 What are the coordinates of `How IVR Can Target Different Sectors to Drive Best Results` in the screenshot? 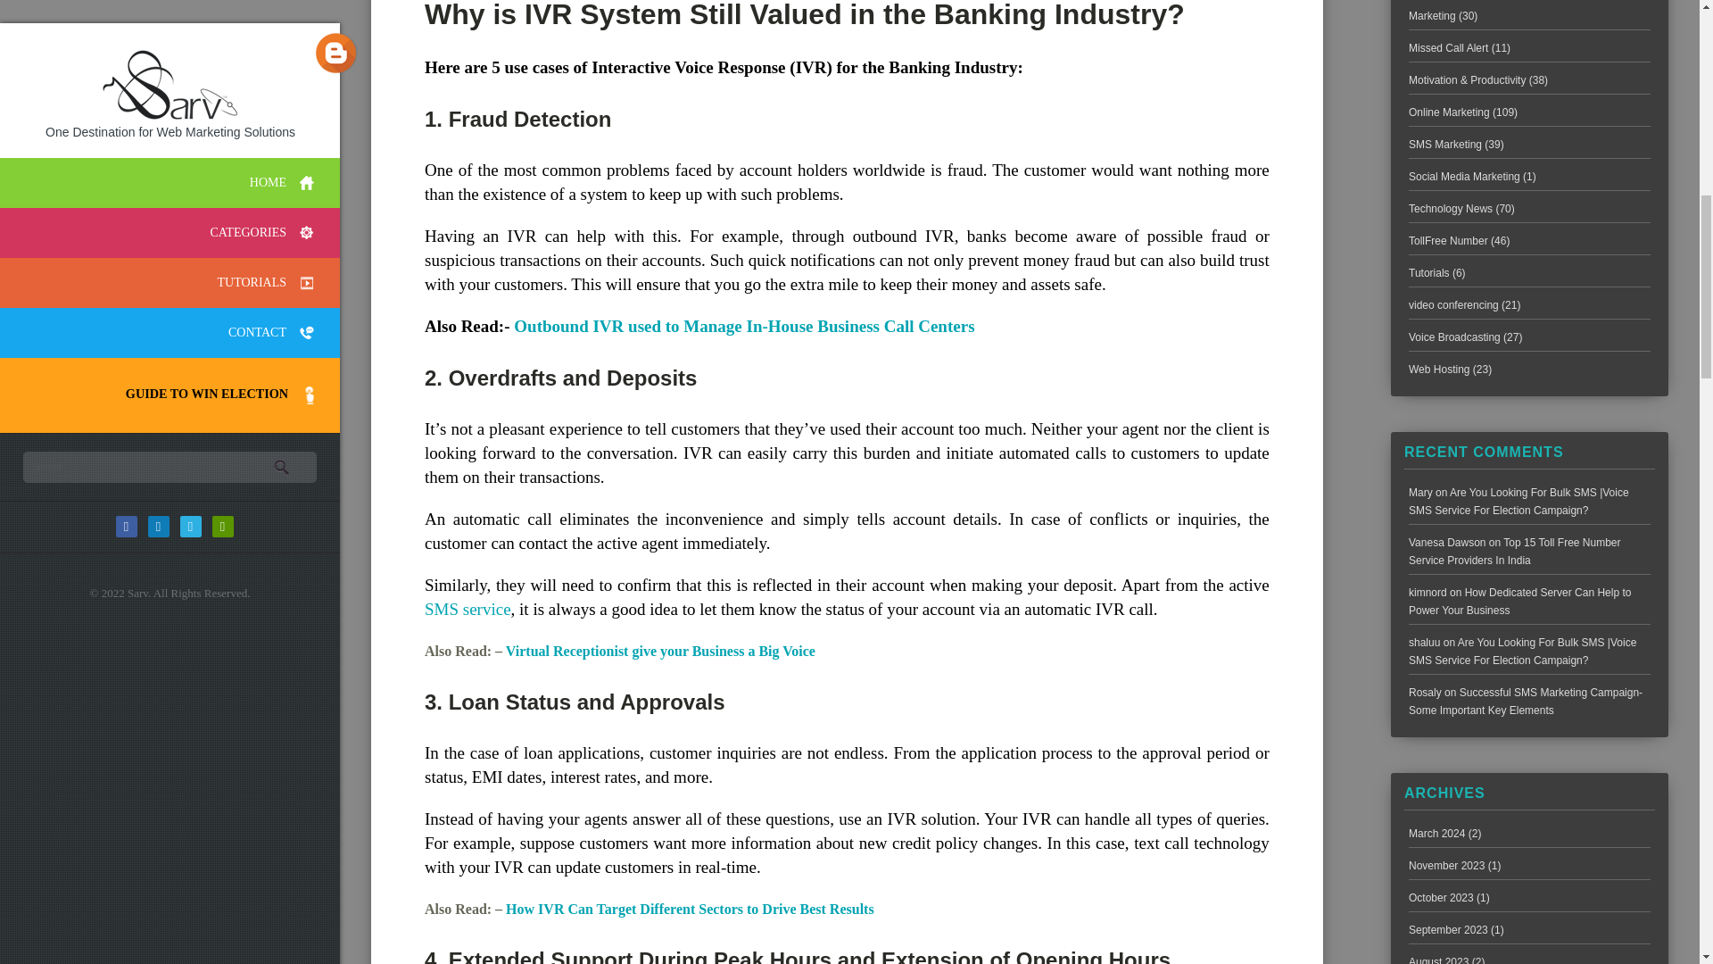 It's located at (689, 909).